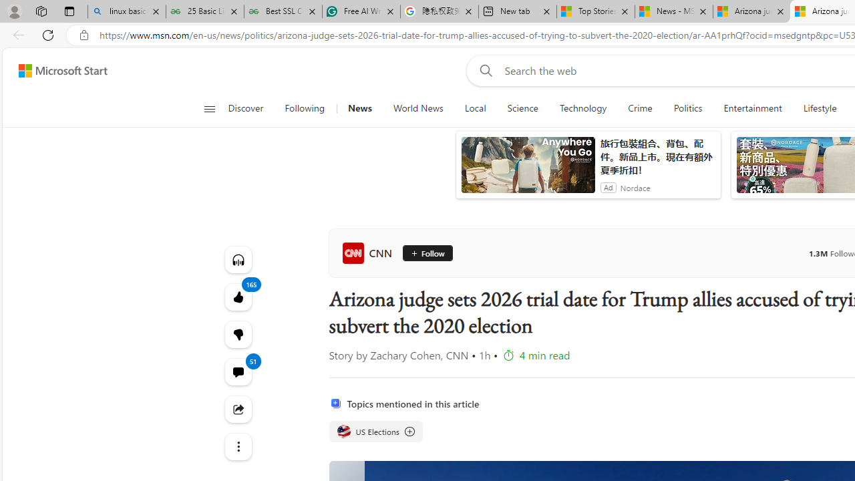  What do you see at coordinates (688, 108) in the screenshot?
I see `Politics` at bounding box center [688, 108].